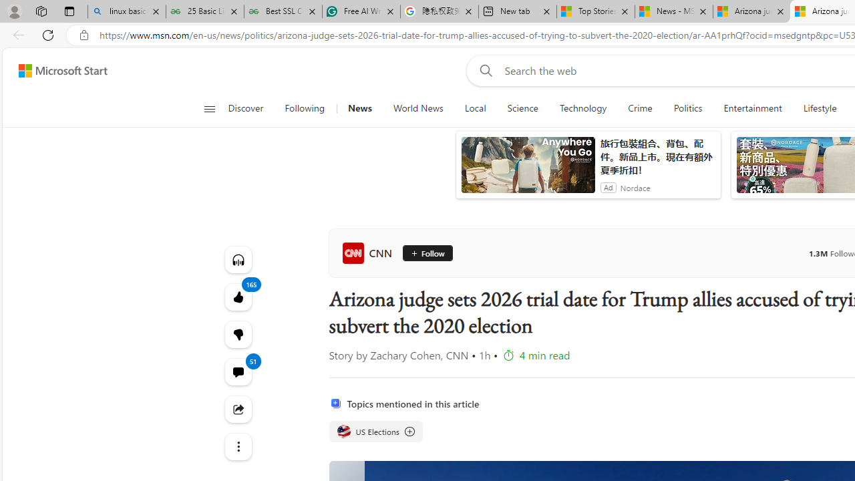  What do you see at coordinates (688, 108) in the screenshot?
I see `Politics` at bounding box center [688, 108].